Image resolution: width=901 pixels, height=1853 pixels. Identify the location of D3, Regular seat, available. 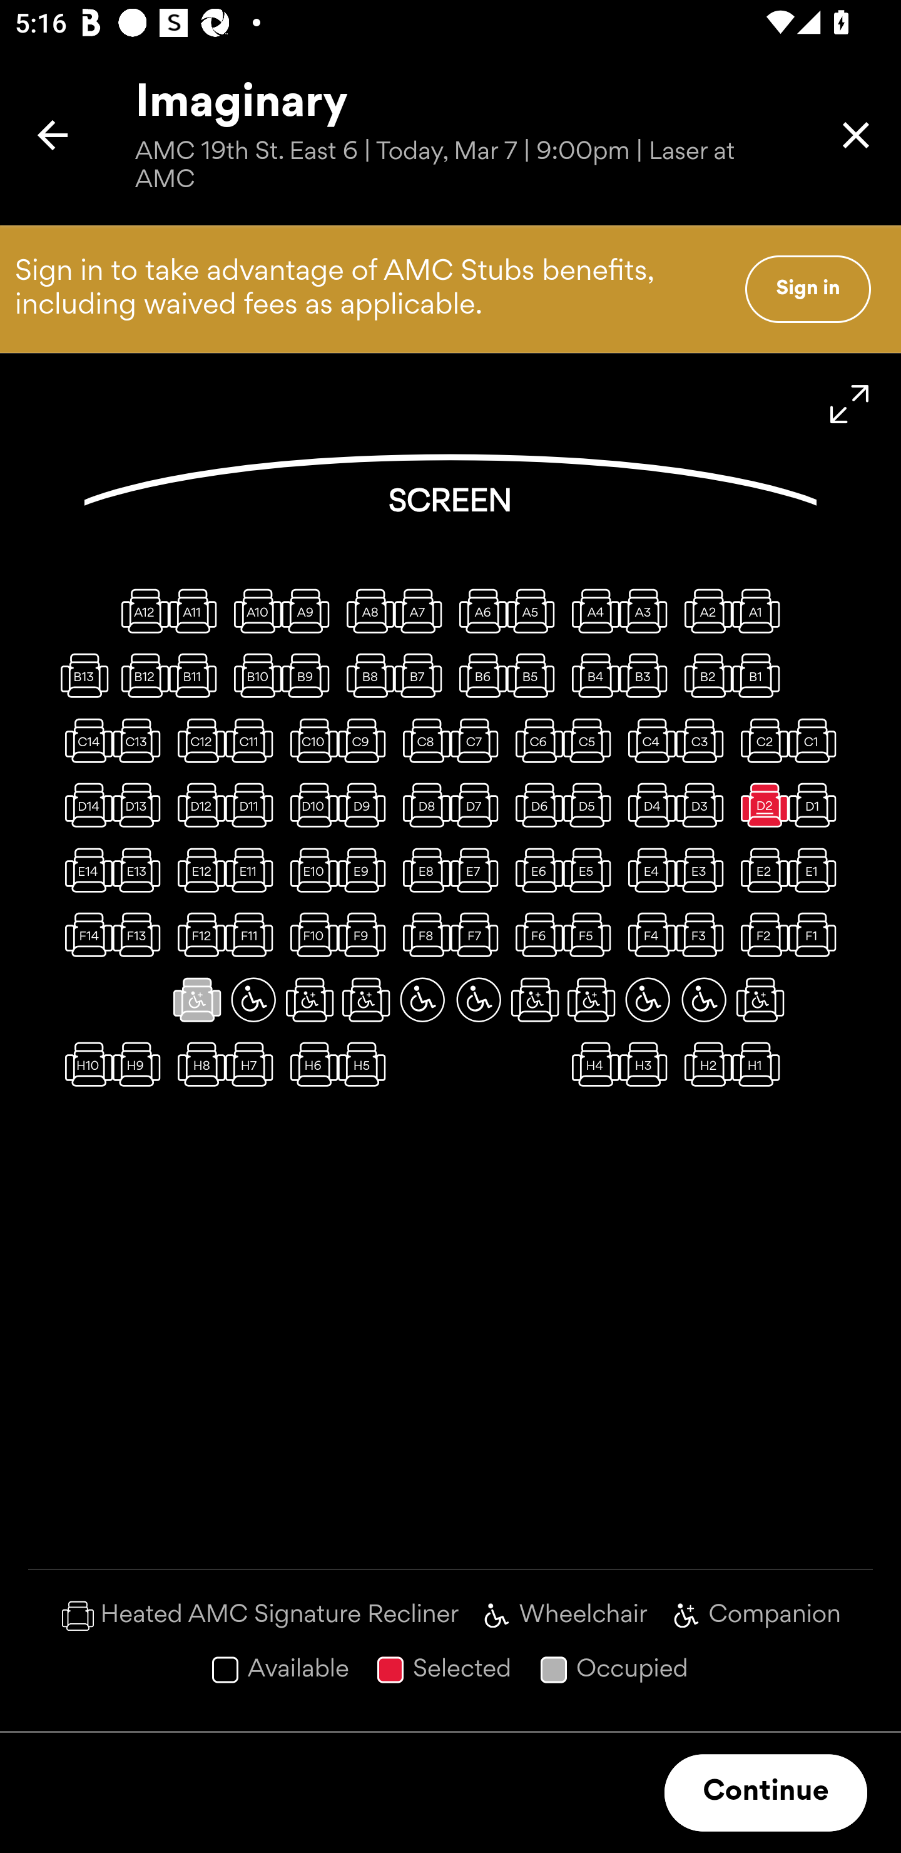
(703, 805).